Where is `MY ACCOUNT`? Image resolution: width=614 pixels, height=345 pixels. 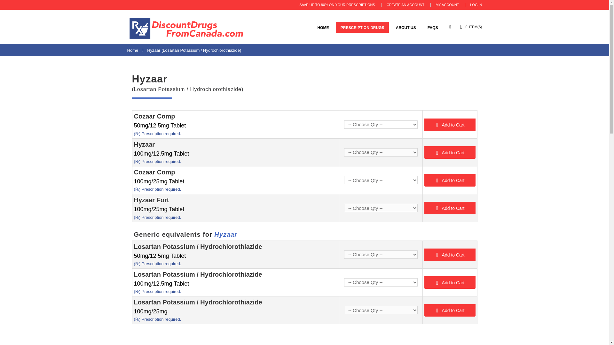 MY ACCOUNT is located at coordinates (447, 4).